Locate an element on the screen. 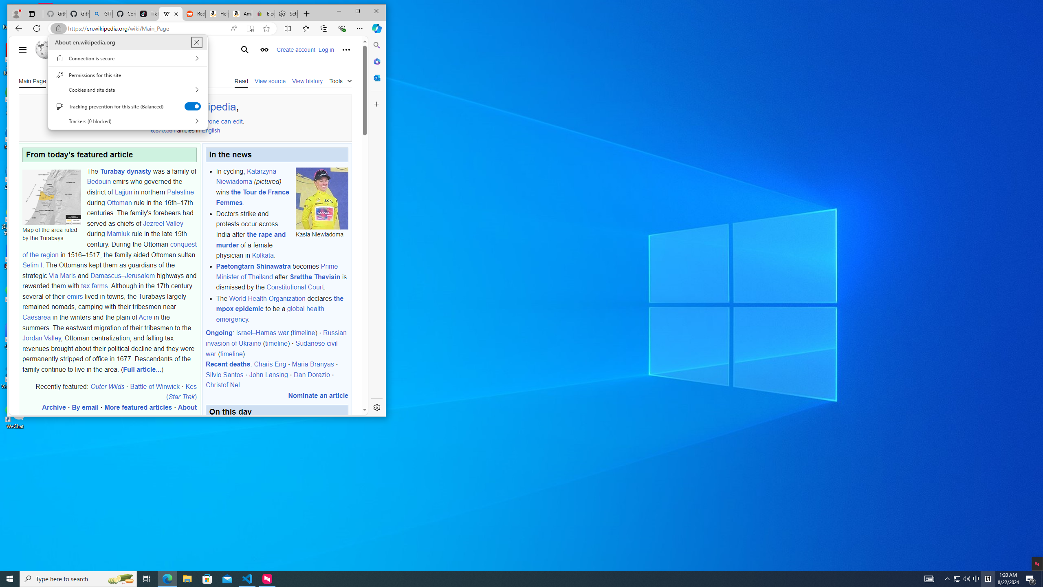  Constitutional Court is located at coordinates (295, 287).